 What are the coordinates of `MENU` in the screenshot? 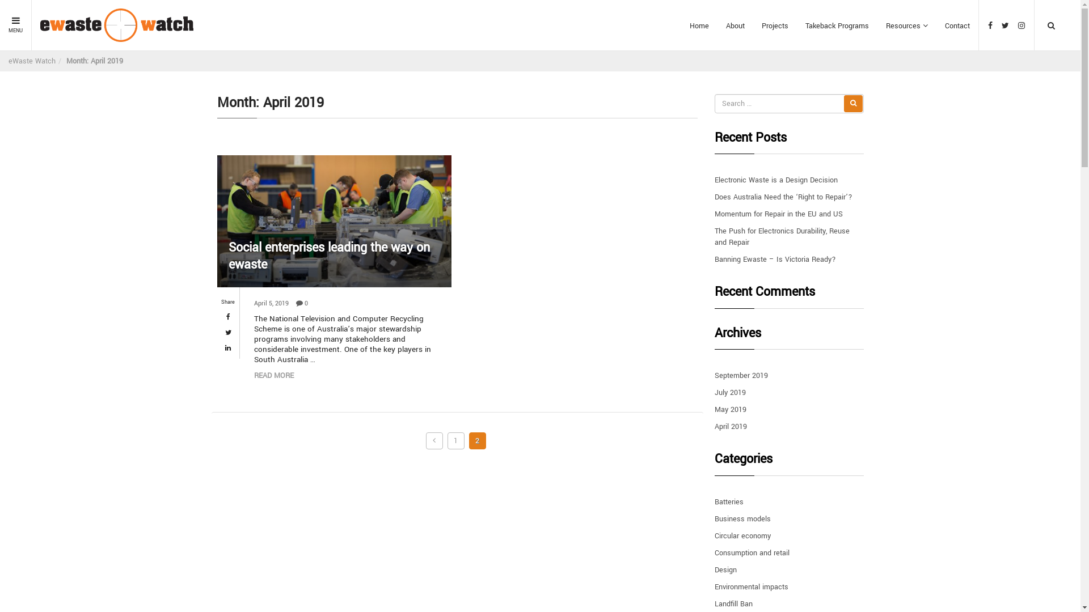 It's located at (16, 25).